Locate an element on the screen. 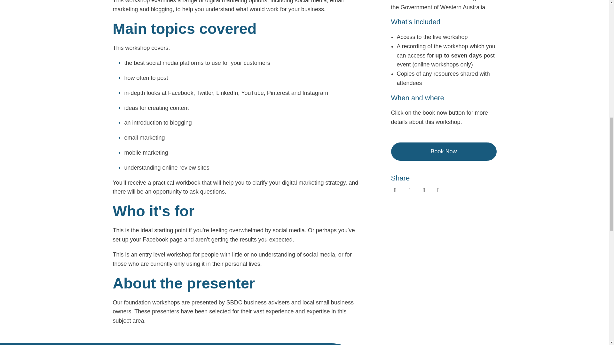 Image resolution: width=614 pixels, height=345 pixels. Share this page on facebook. is located at coordinates (395, 190).